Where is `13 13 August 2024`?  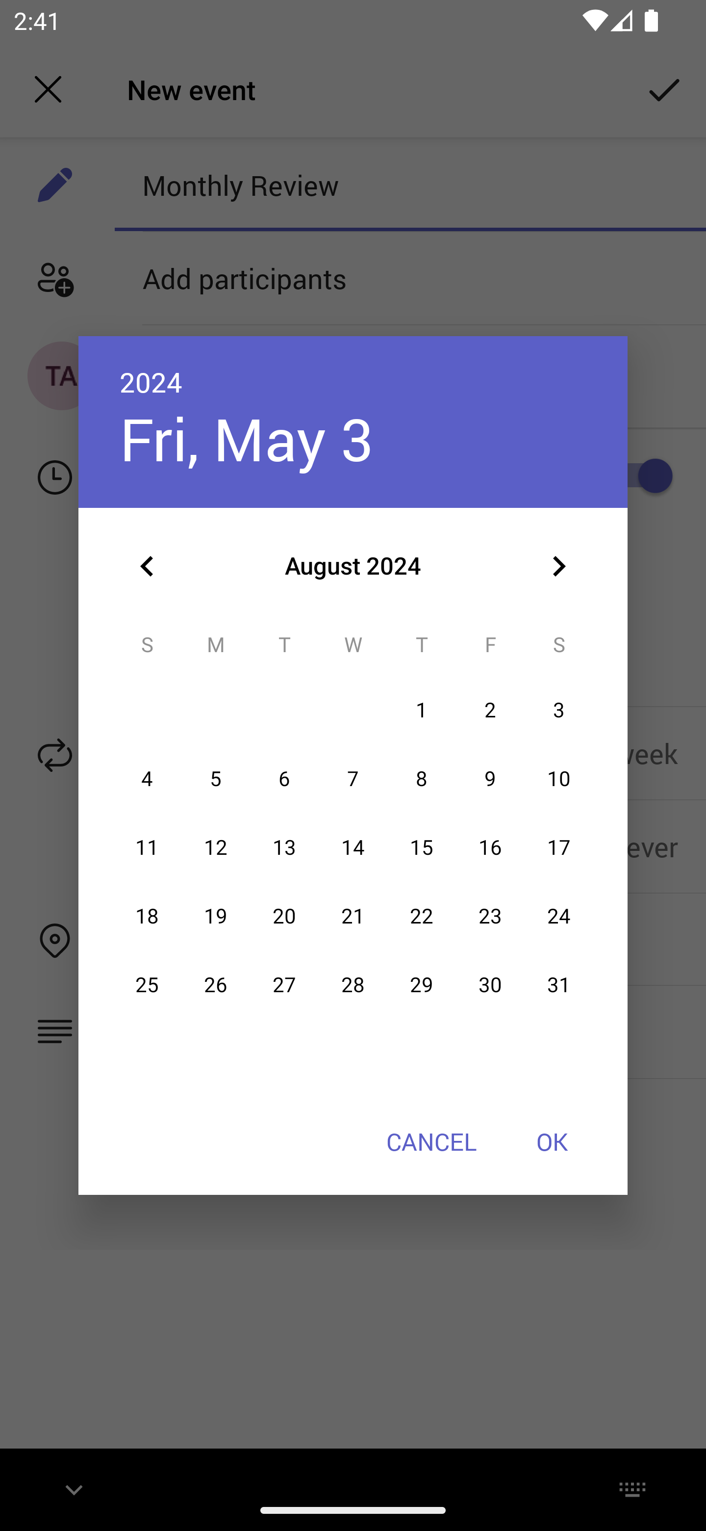
13 13 August 2024 is located at coordinates (284, 847).